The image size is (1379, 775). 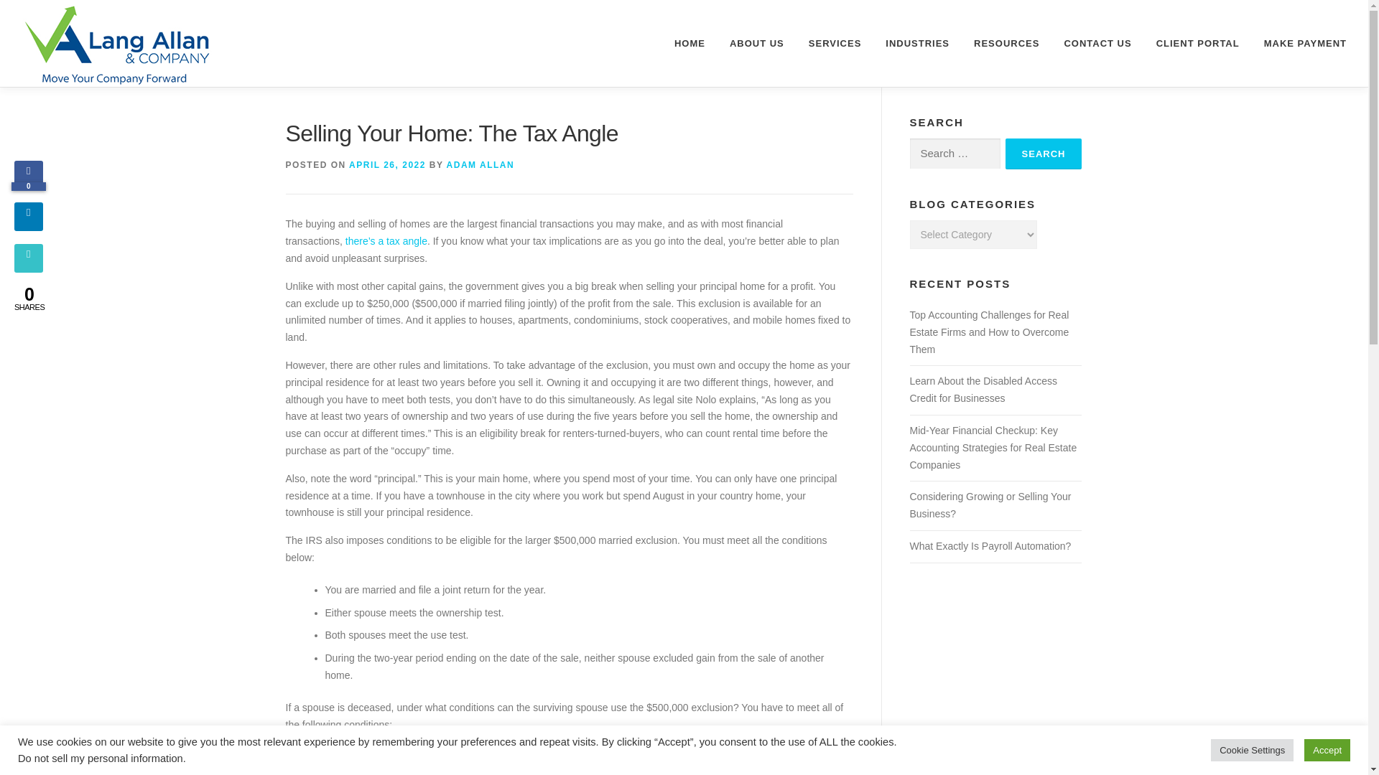 What do you see at coordinates (835, 43) in the screenshot?
I see `SERVICES` at bounding box center [835, 43].